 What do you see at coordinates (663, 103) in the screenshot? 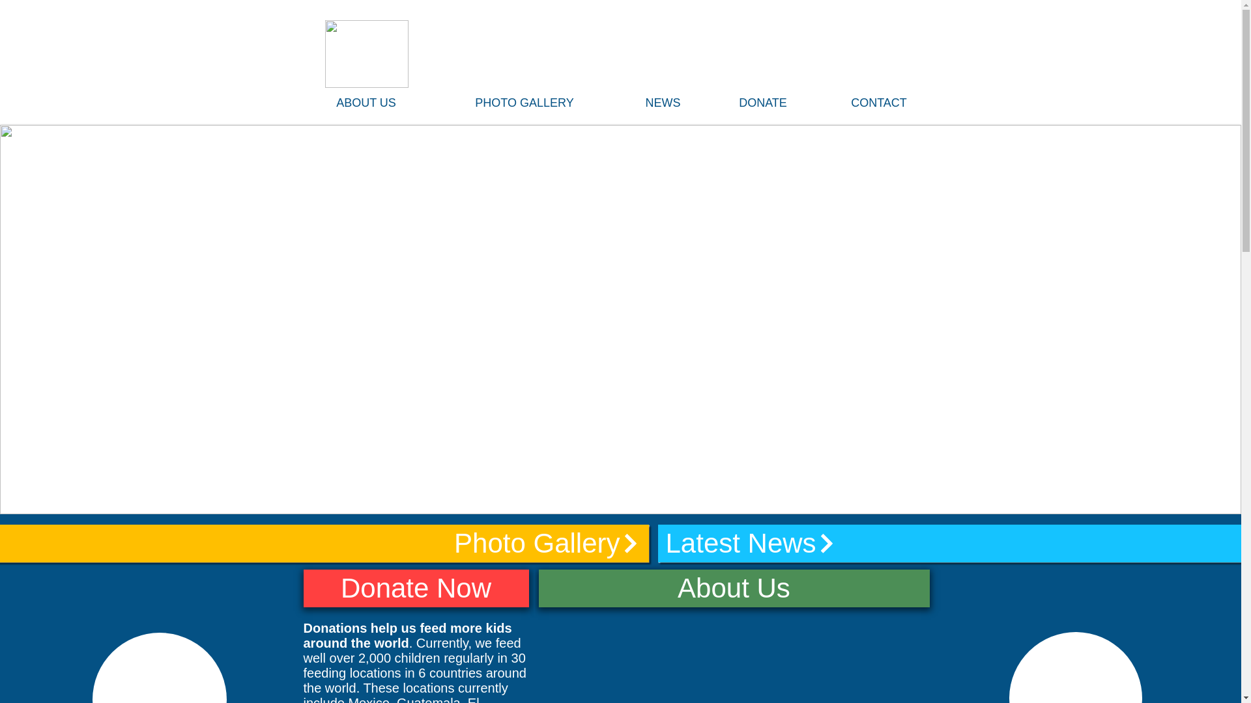
I see `NEWS` at bounding box center [663, 103].